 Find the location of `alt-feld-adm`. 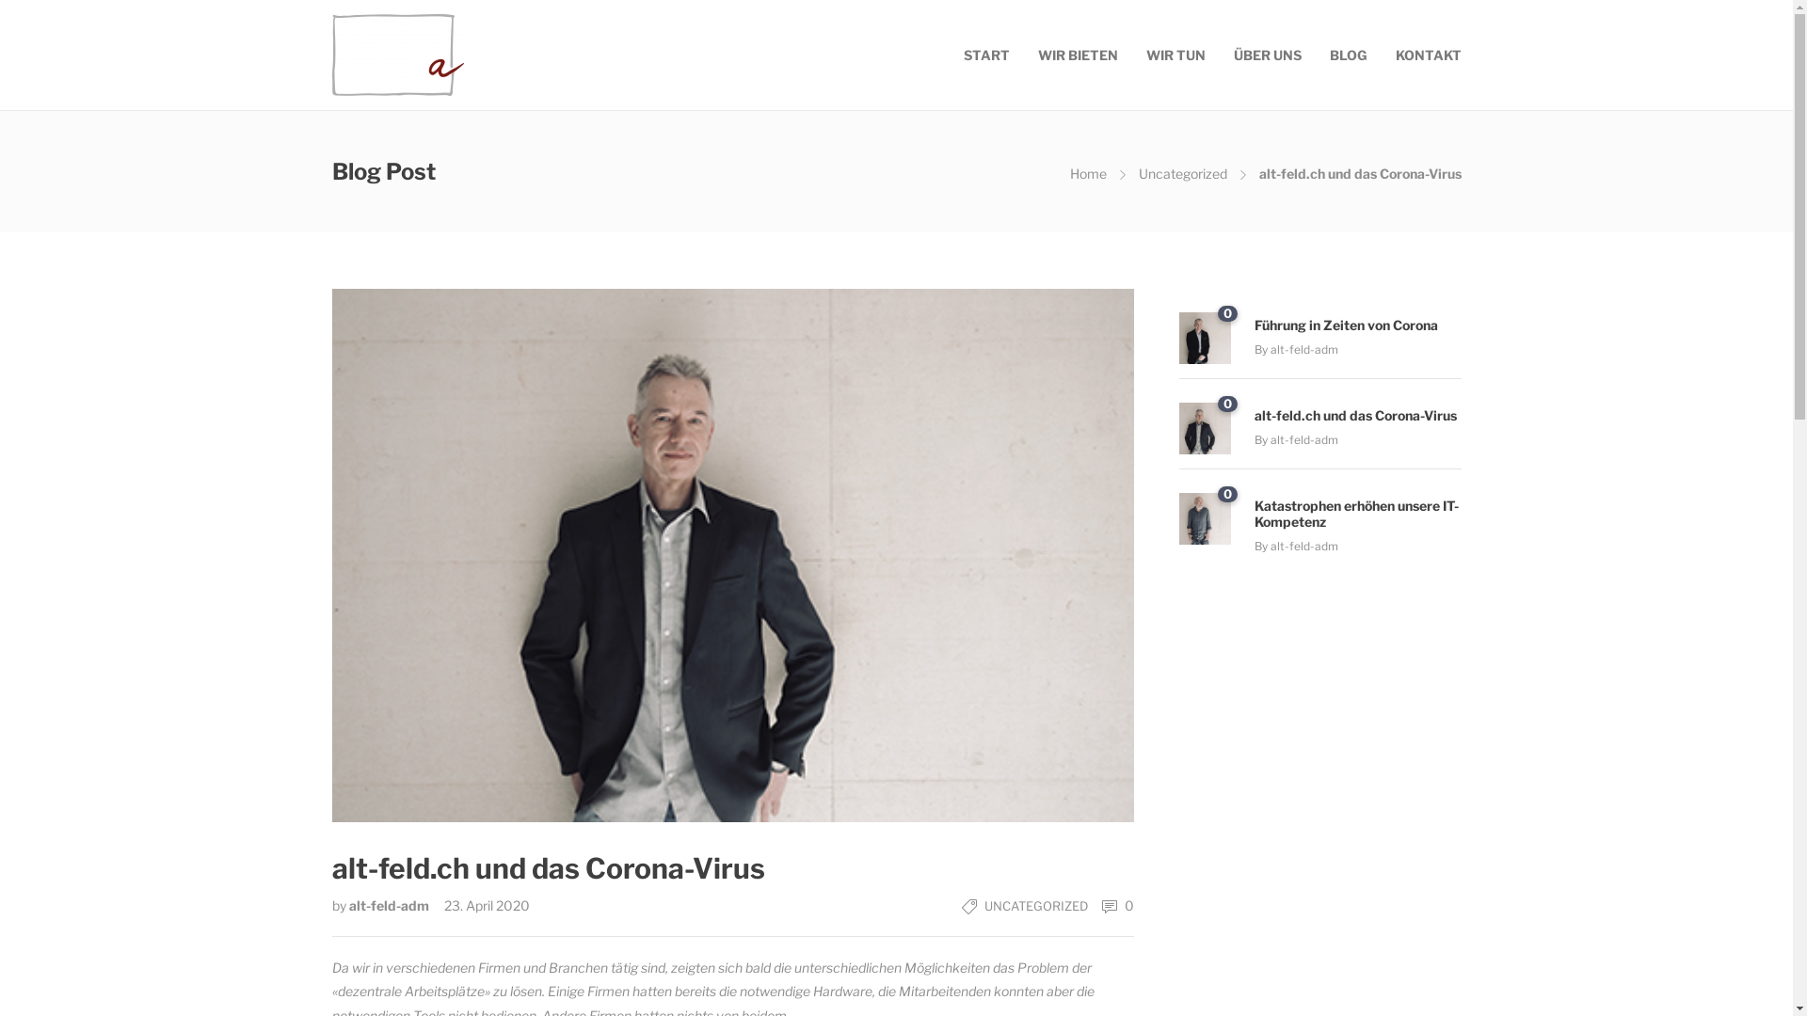

alt-feld-adm is located at coordinates (1304, 440).